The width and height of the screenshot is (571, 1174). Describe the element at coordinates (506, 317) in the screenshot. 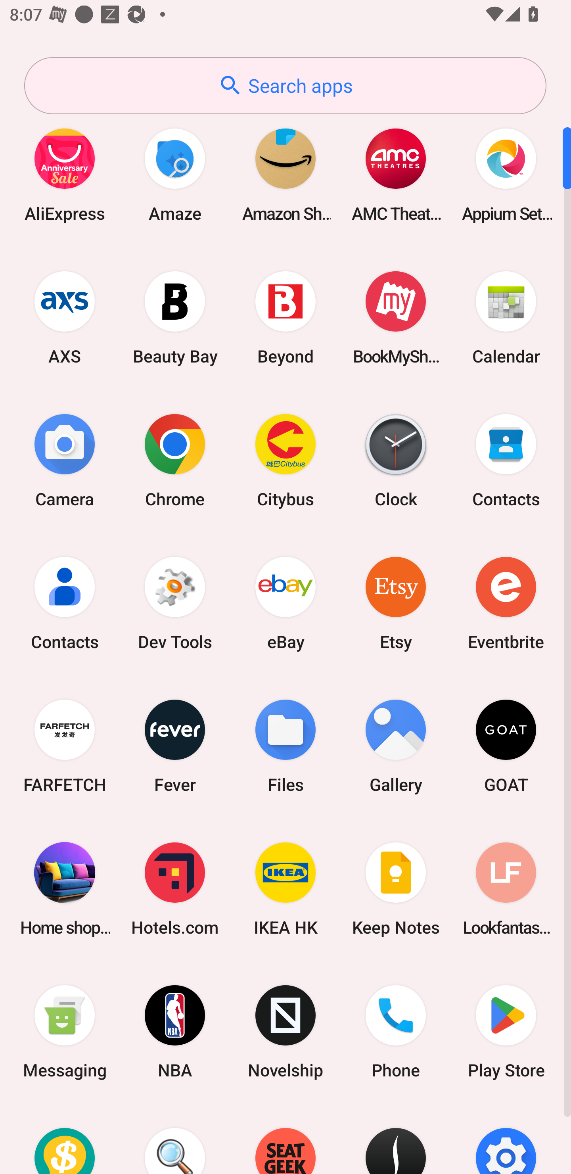

I see `Calendar` at that location.